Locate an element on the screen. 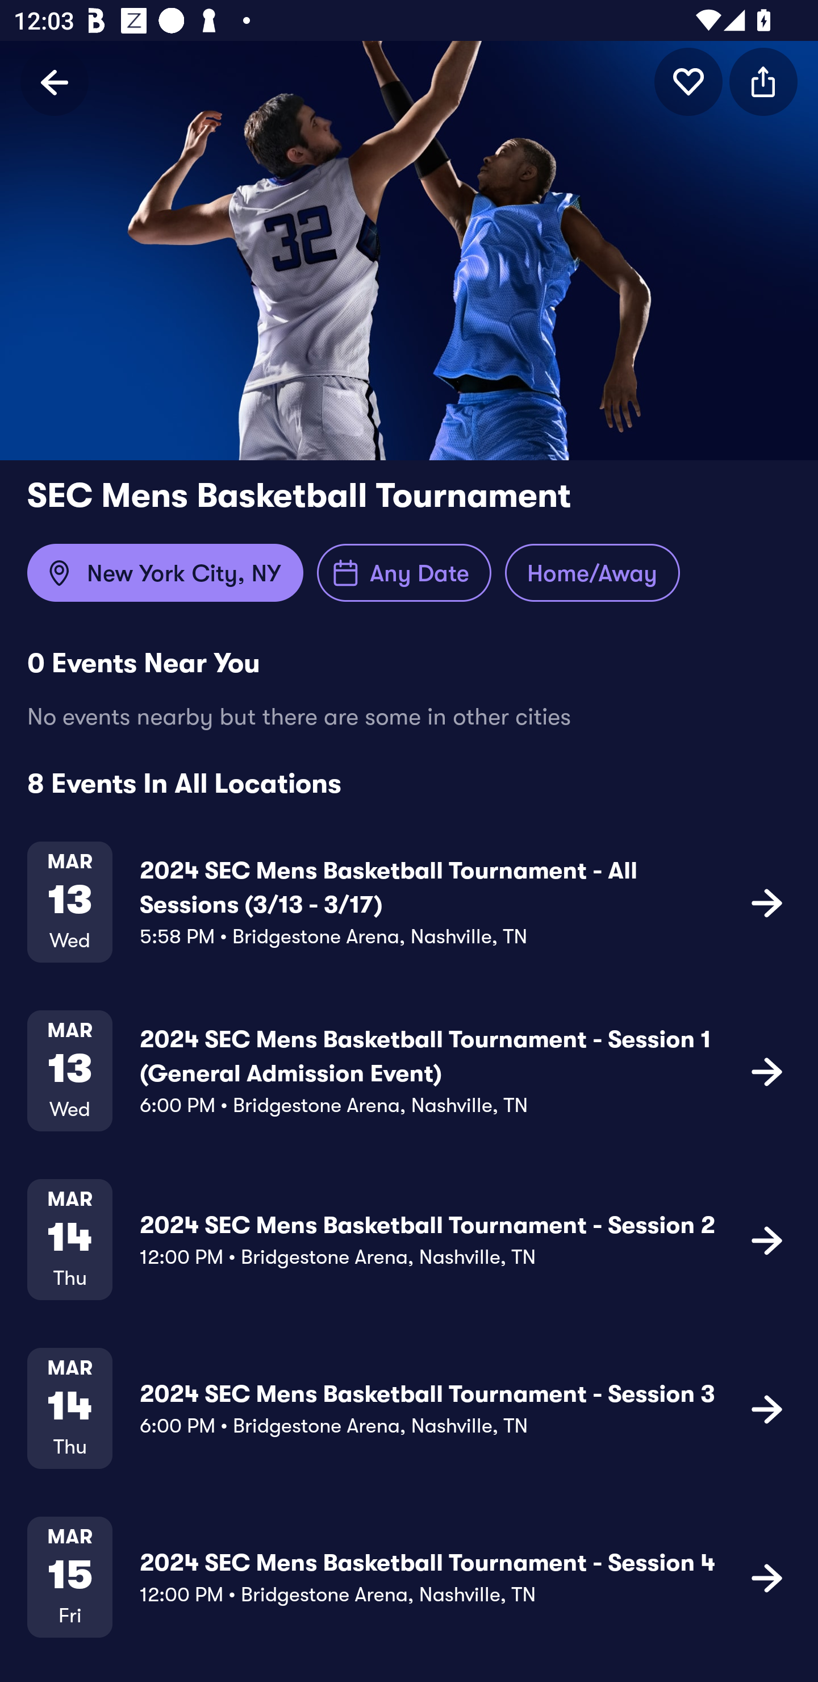 The height and width of the screenshot is (1682, 818). Home/Away is located at coordinates (592, 573).